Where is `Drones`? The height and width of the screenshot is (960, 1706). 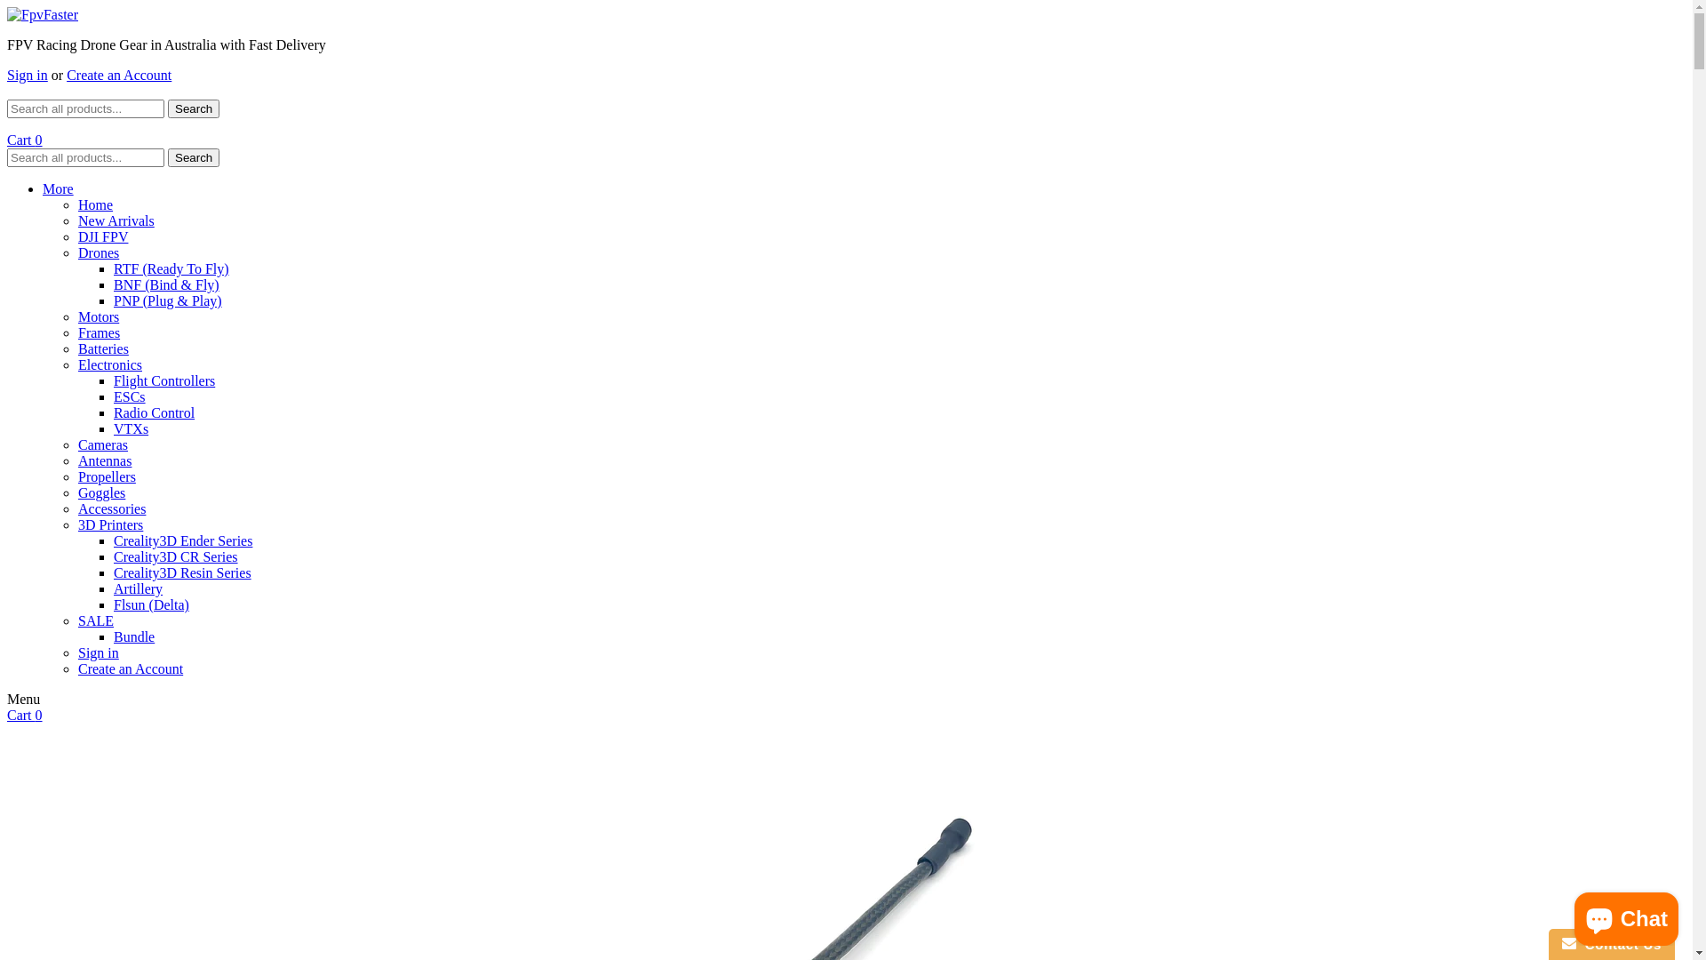
Drones is located at coordinates (99, 252).